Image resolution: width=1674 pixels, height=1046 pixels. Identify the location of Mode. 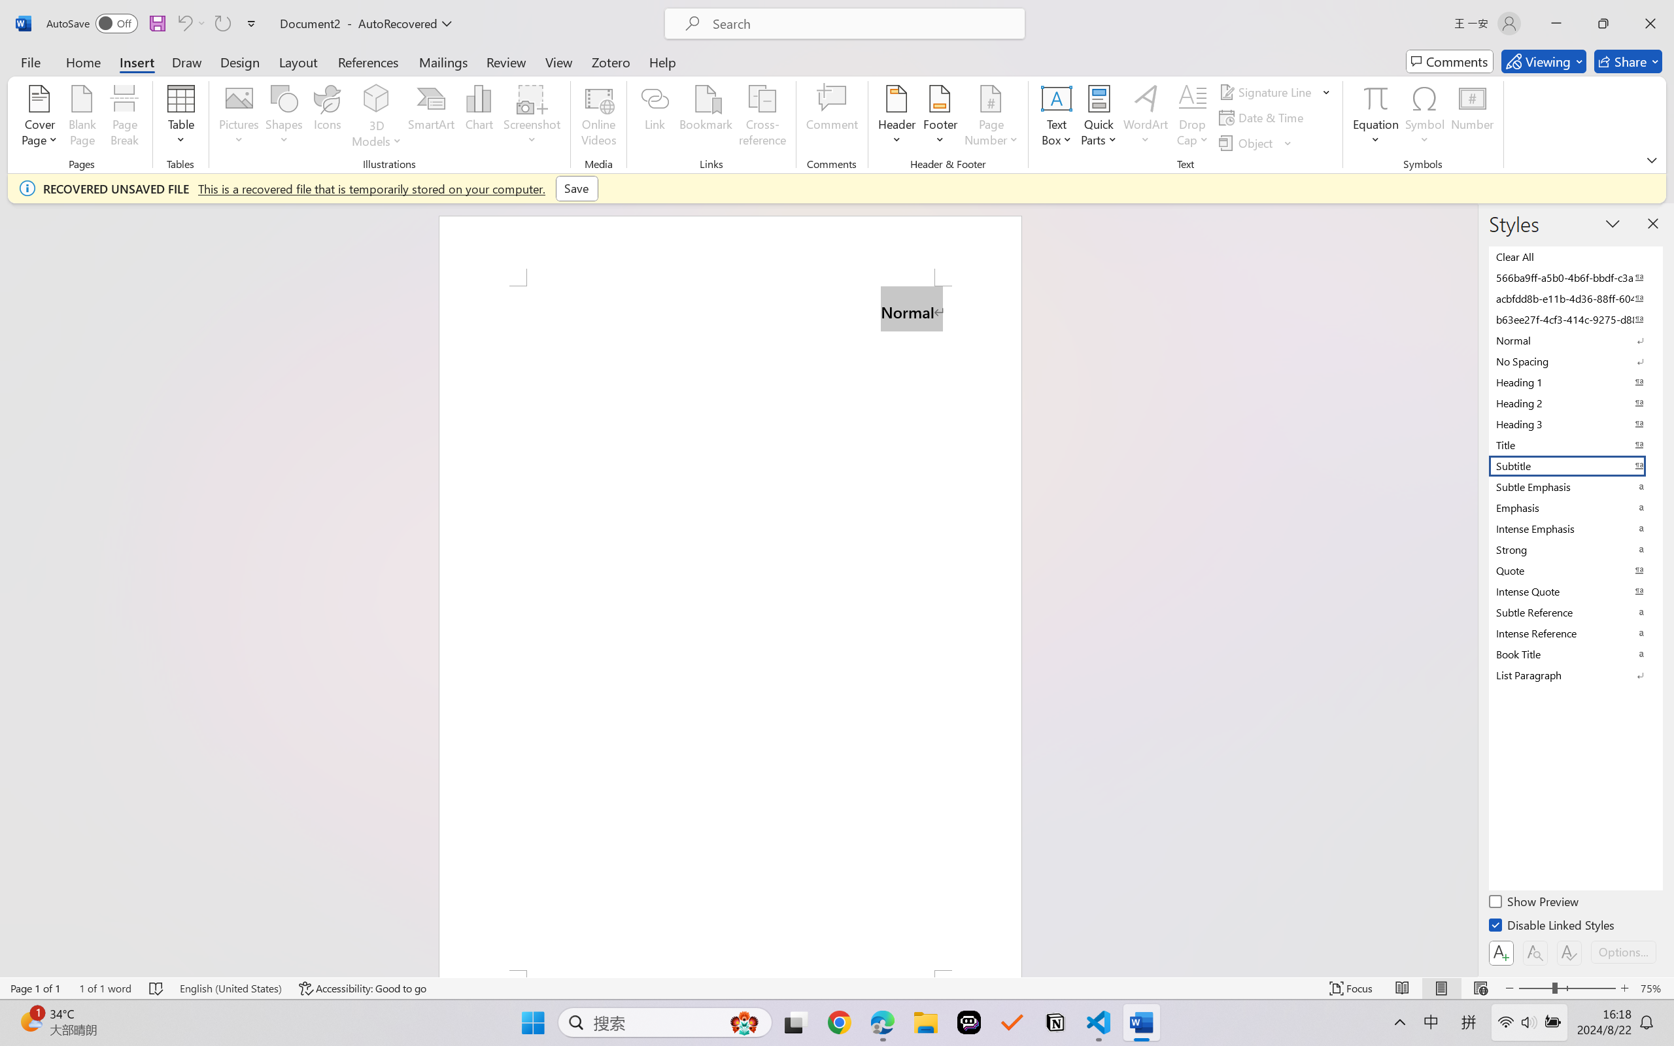
(1544, 61).